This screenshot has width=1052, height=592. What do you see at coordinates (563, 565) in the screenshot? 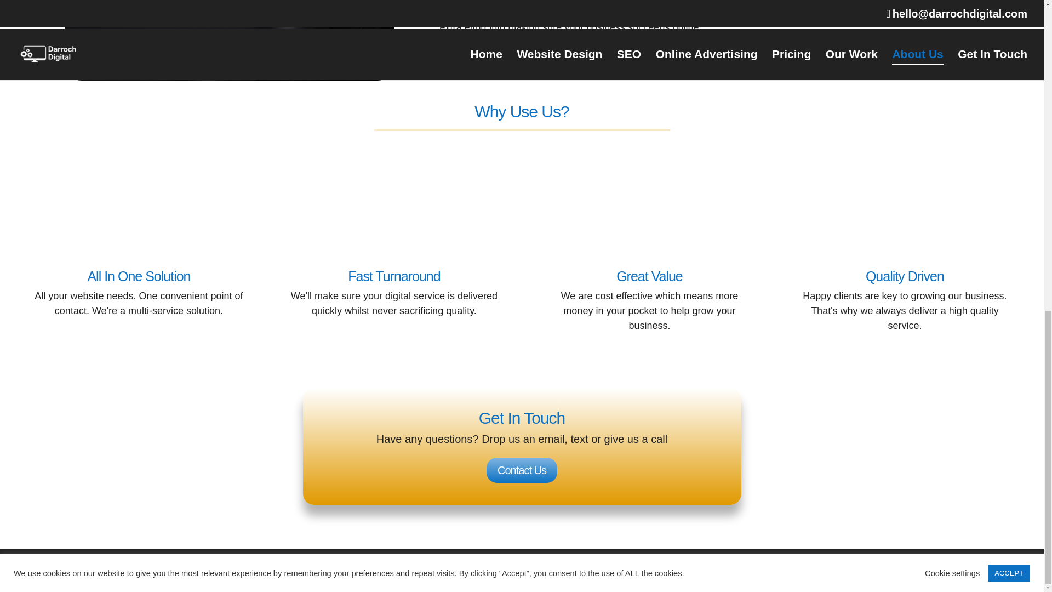
I see `About Us` at bounding box center [563, 565].